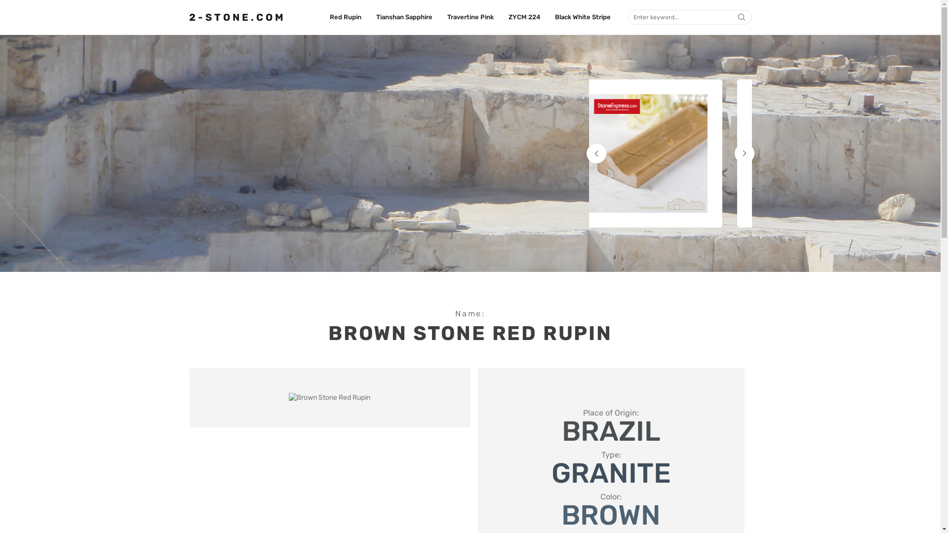 This screenshot has width=948, height=533. What do you see at coordinates (330, 398) in the screenshot?
I see `Brown Stone Red Rupin` at bounding box center [330, 398].